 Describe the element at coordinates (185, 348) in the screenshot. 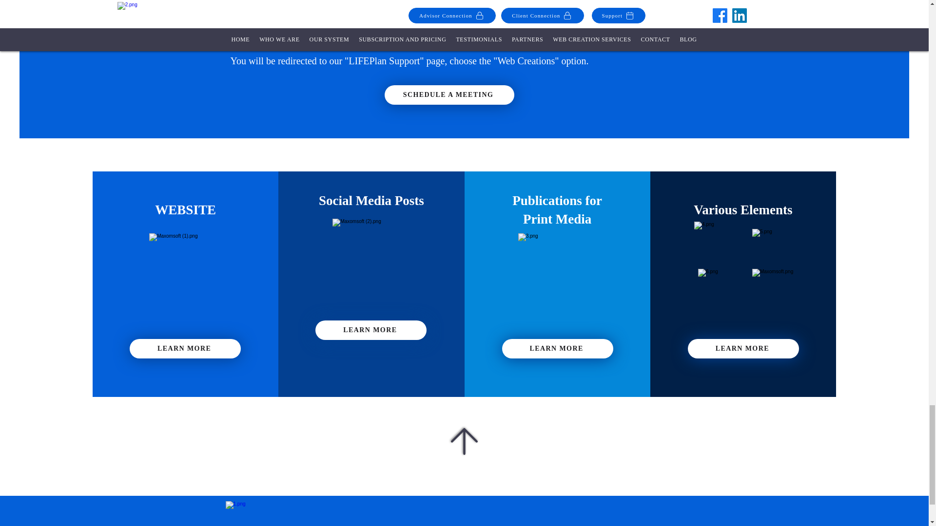

I see `LEARN MORE` at that location.